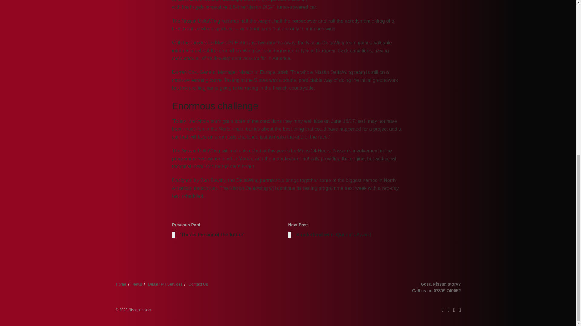  Describe the element at coordinates (137, 284) in the screenshot. I see `Dealer PR Services` at that location.